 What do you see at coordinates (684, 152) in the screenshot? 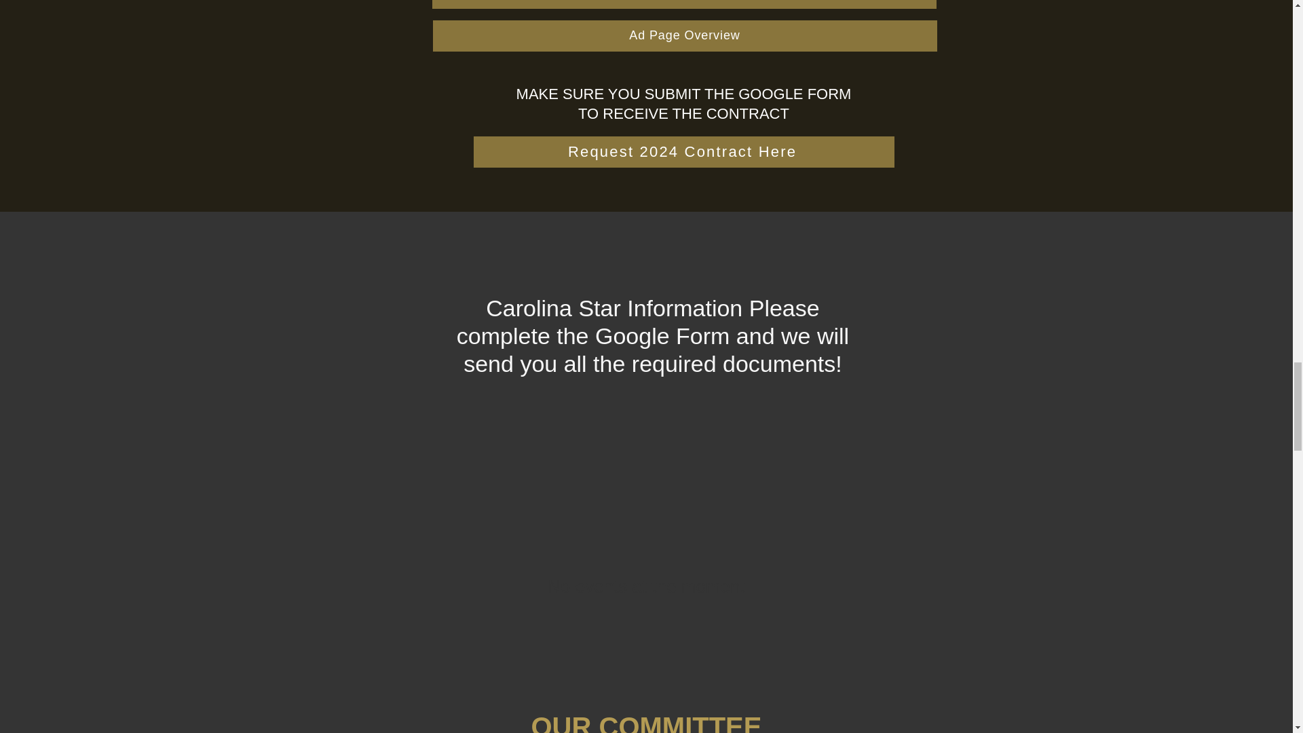
I see `Request 2024 Contract Here` at bounding box center [684, 152].